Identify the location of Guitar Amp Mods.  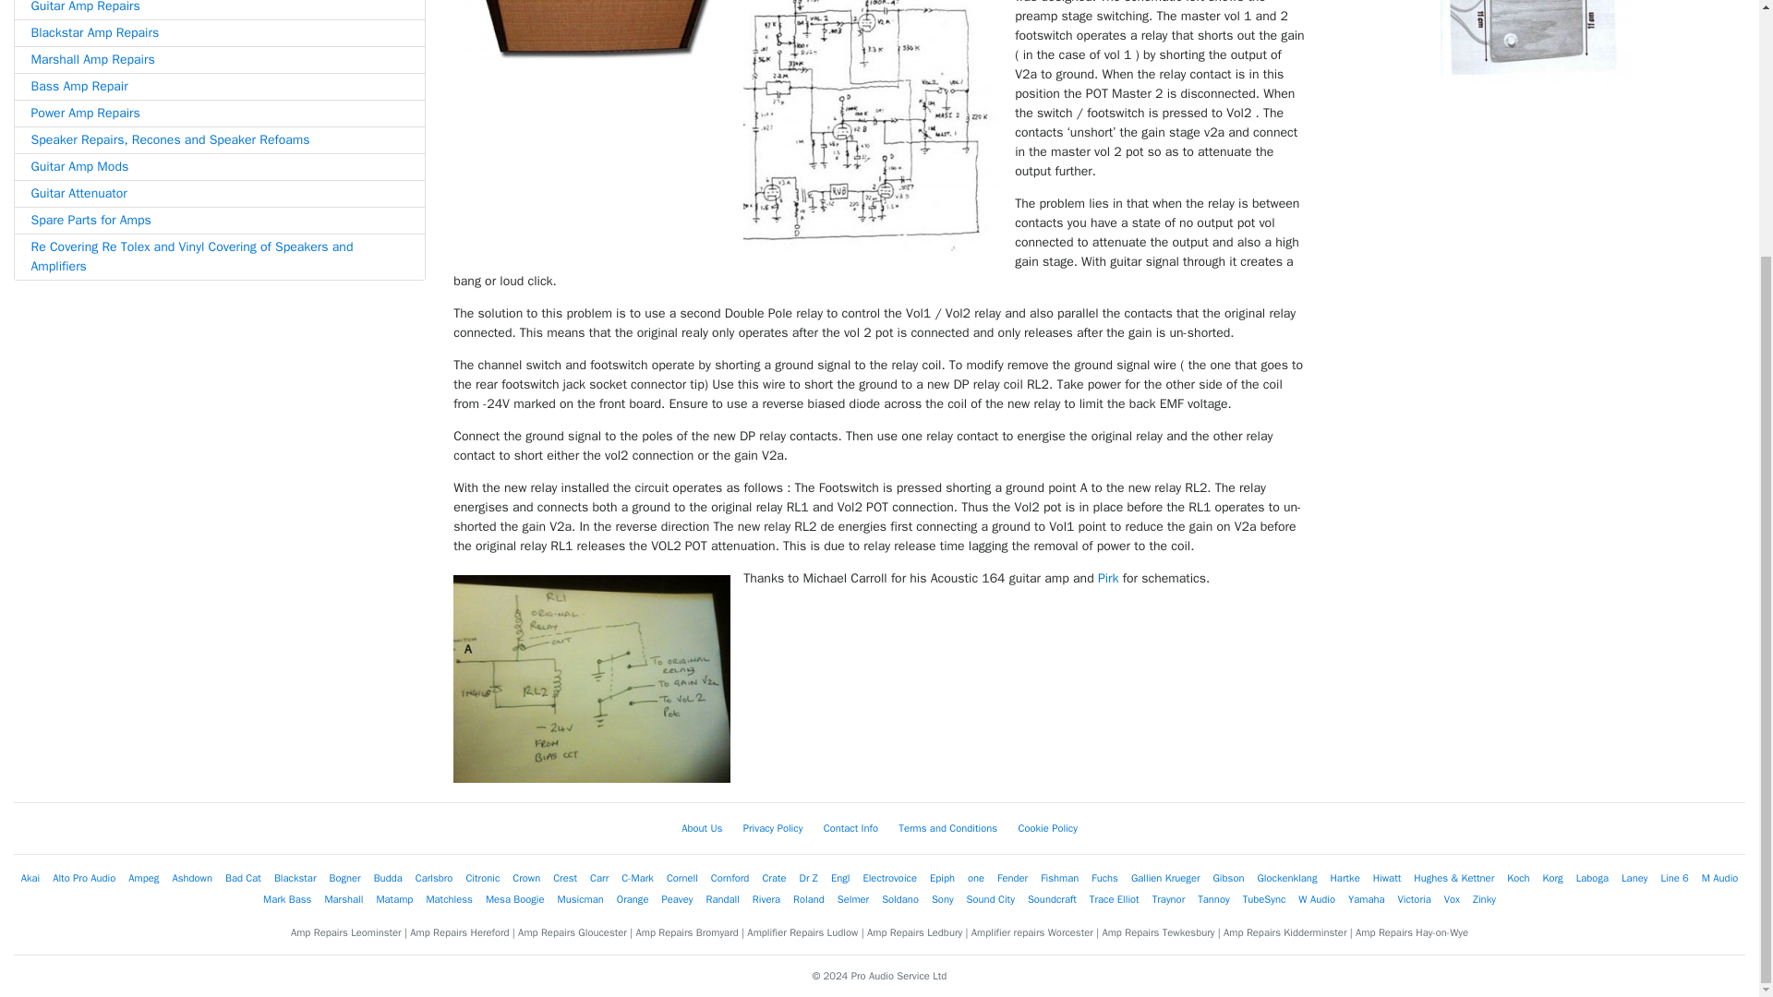
(220, 167).